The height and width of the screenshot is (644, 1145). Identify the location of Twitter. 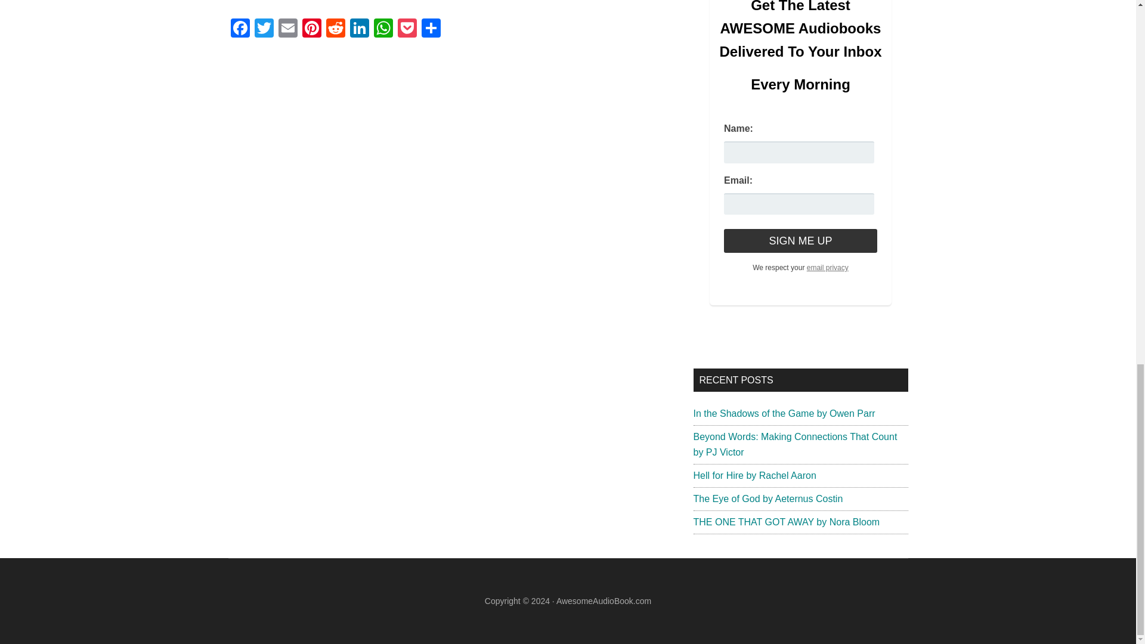
(264, 30).